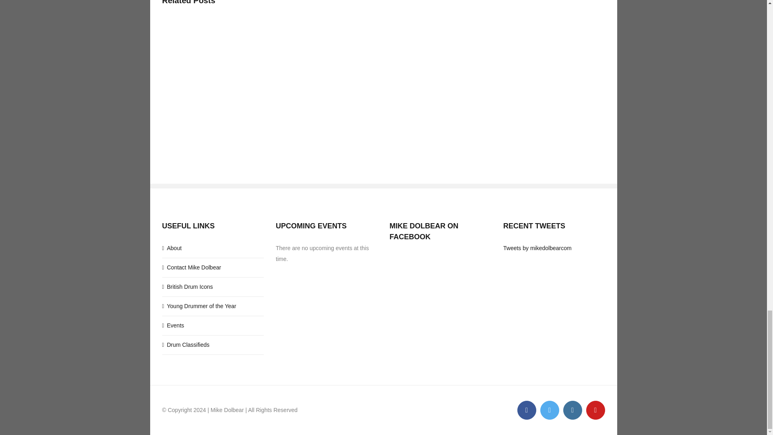 Image resolution: width=773 pixels, height=435 pixels. What do you see at coordinates (572, 410) in the screenshot?
I see `Instagram` at bounding box center [572, 410].